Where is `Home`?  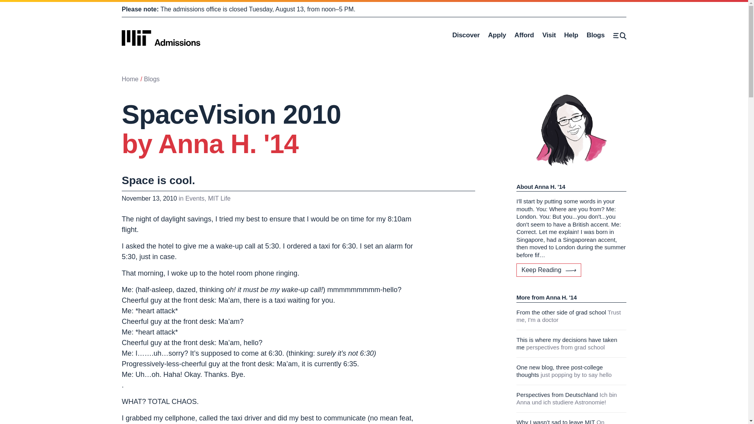
Home is located at coordinates (571, 270).